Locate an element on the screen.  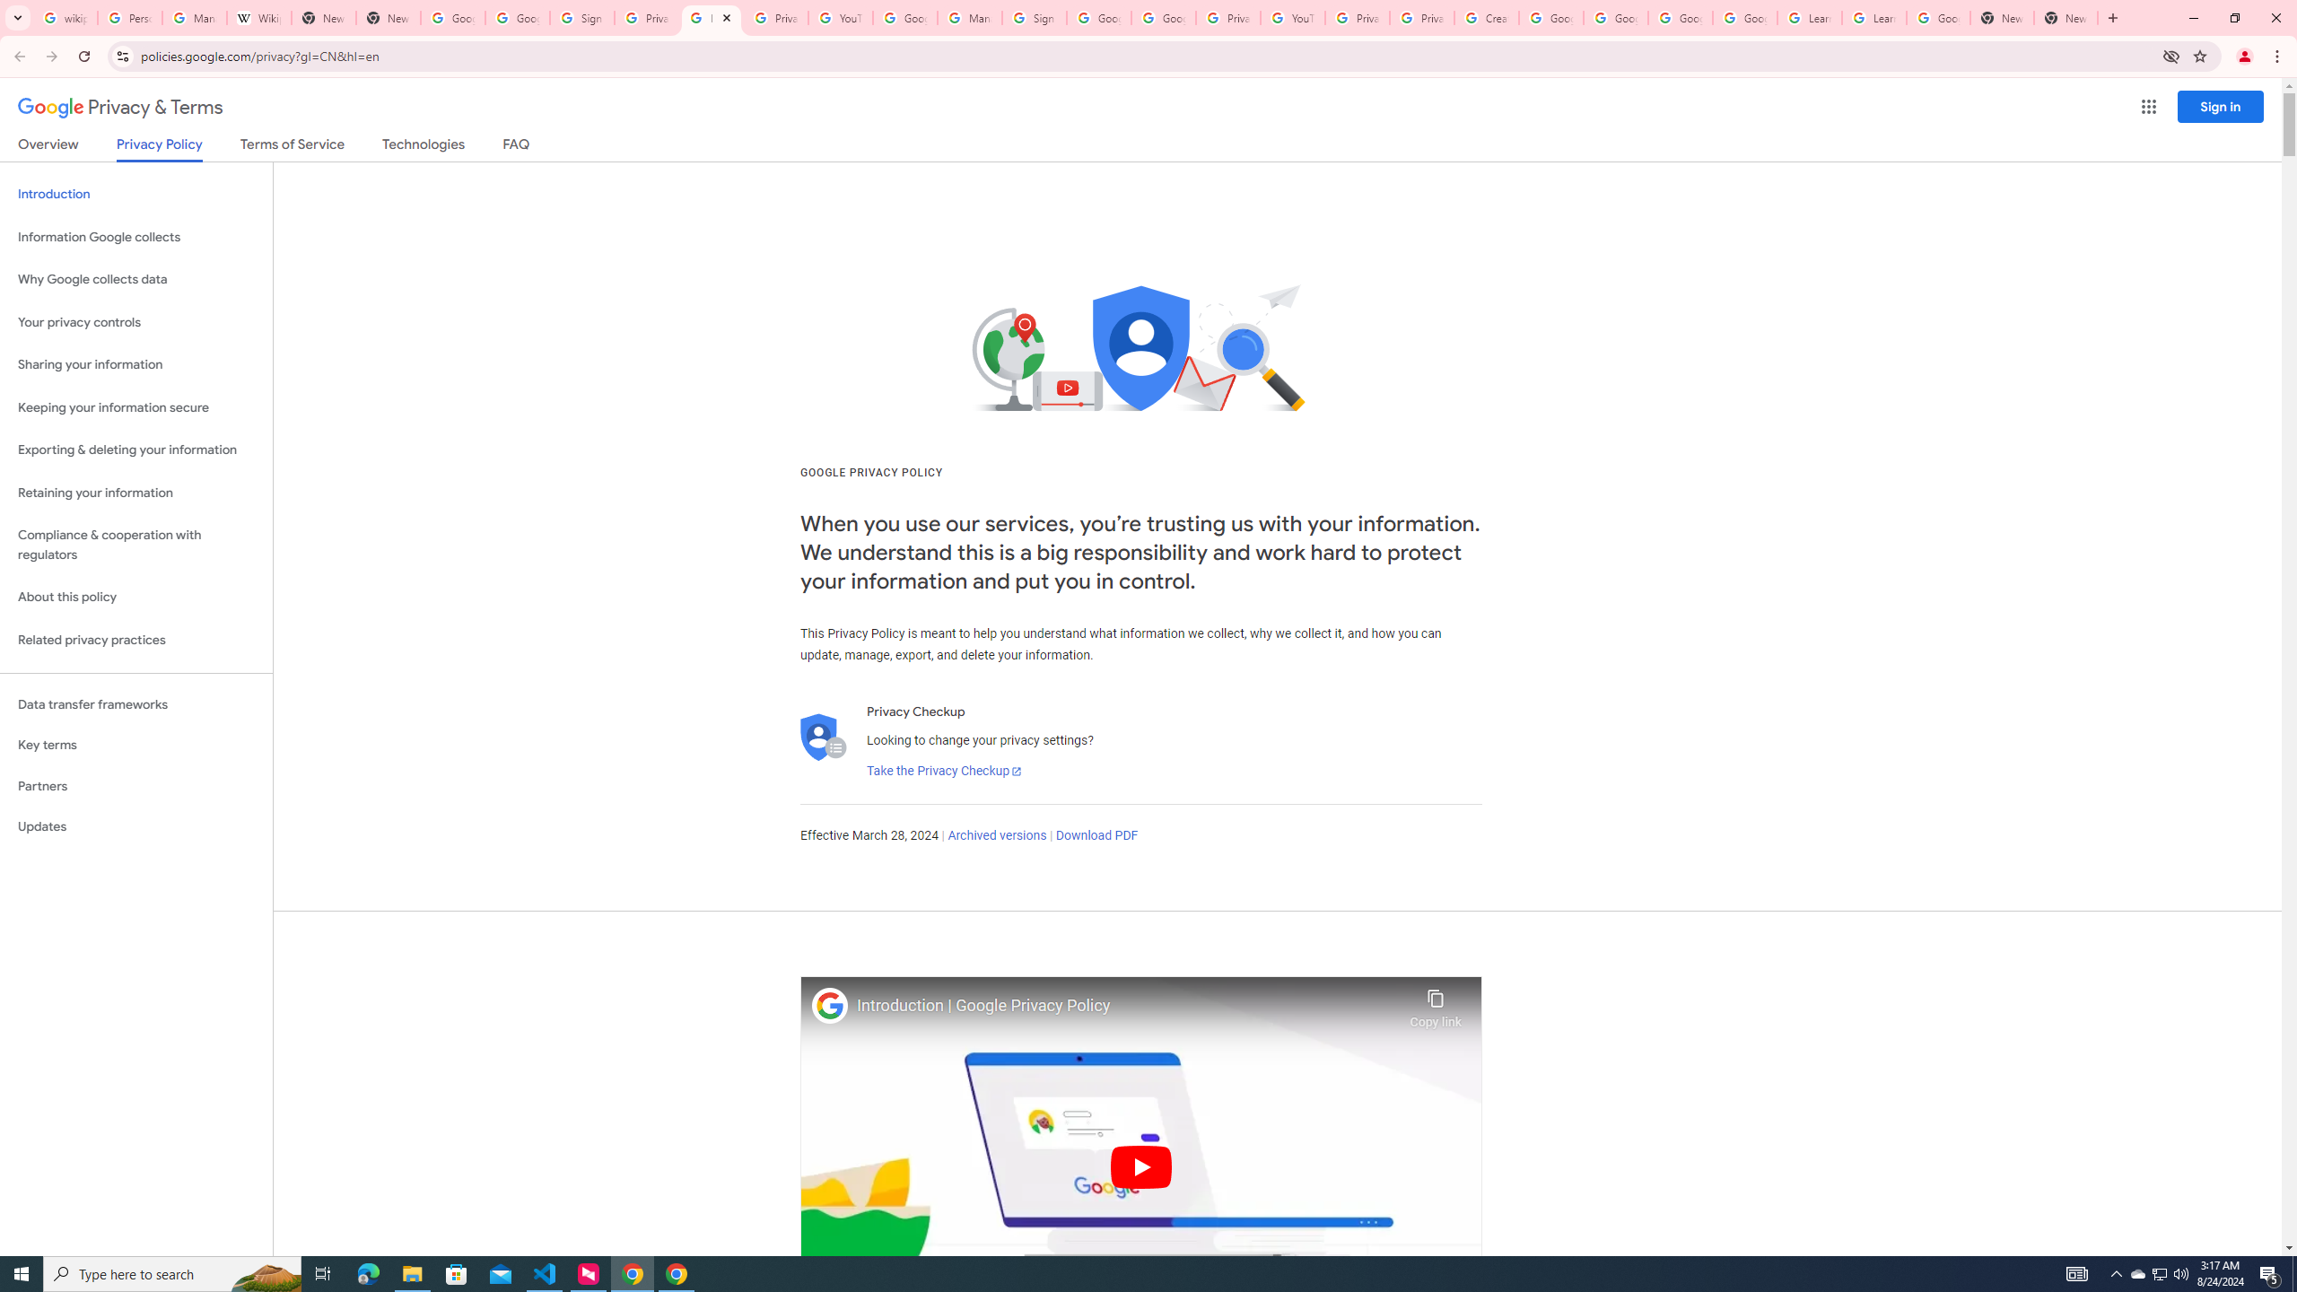
Why Google collects data is located at coordinates (136, 280).